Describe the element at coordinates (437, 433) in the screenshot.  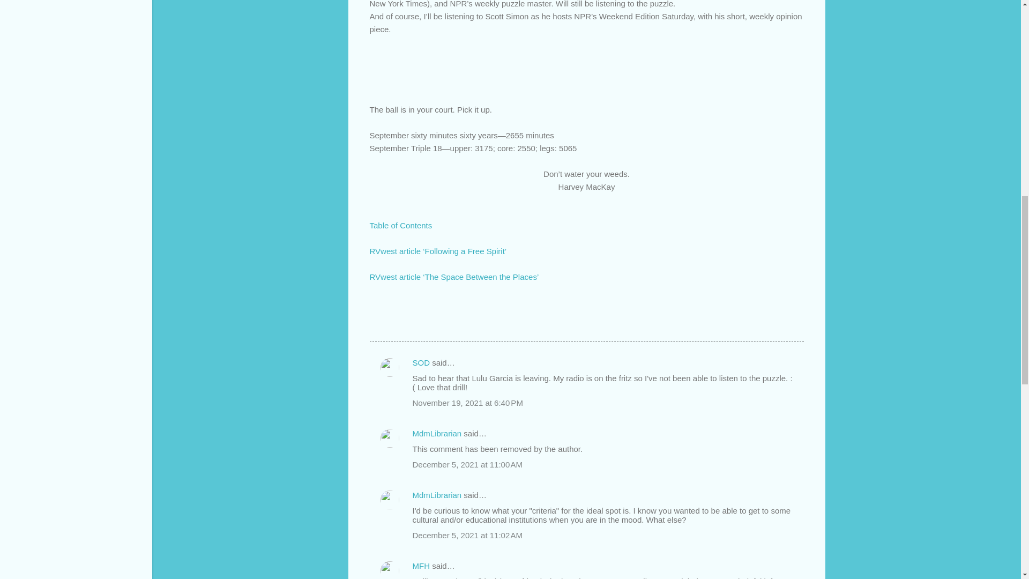
I see `MdmLibrarian` at that location.